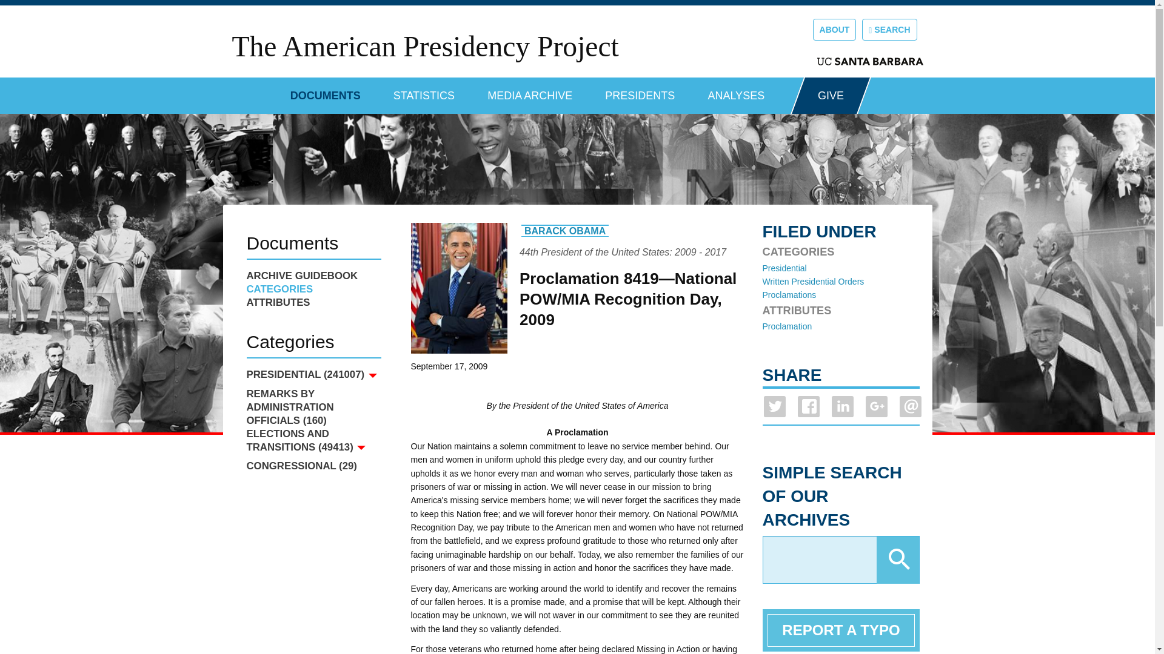 This screenshot has width=1164, height=654. I want to click on ANALYSES, so click(736, 91).